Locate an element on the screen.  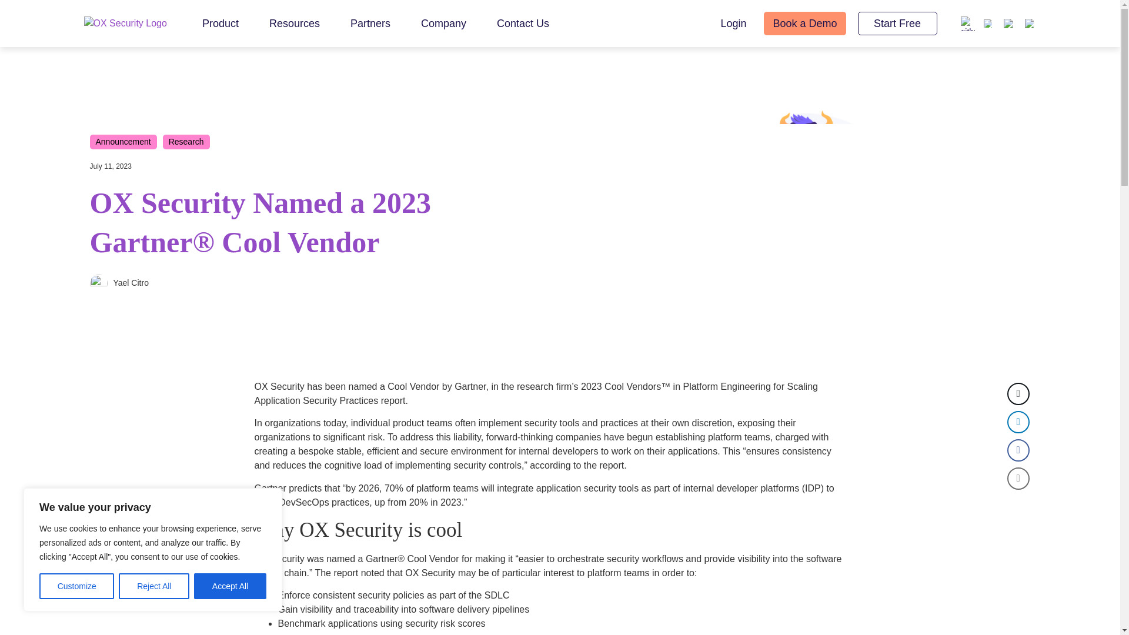
Partners is located at coordinates (370, 22).